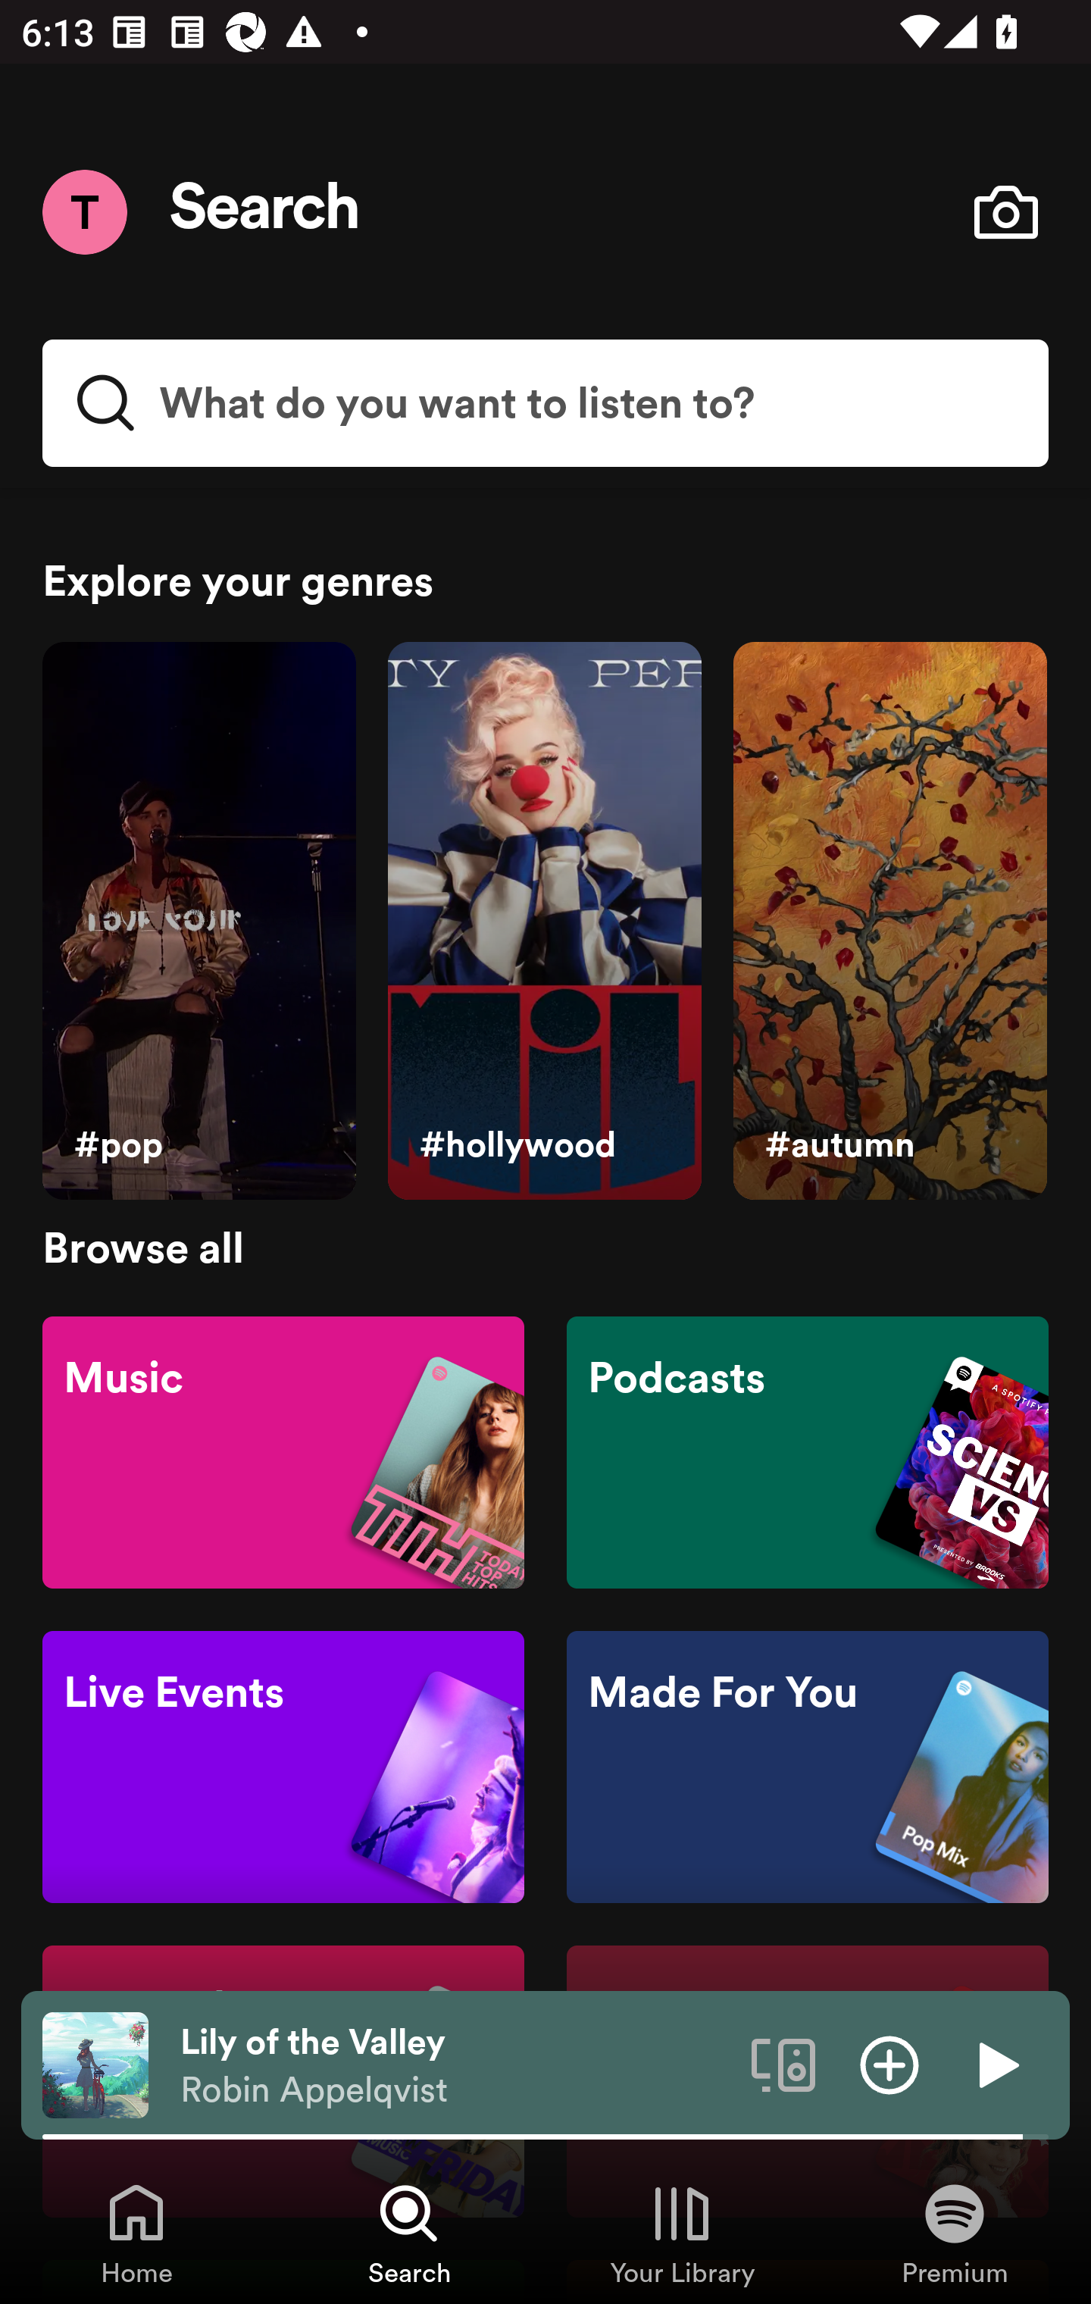 The height and width of the screenshot is (2304, 1091). I want to click on Home, Tab 1 of 4 Home Home, so click(136, 2233).